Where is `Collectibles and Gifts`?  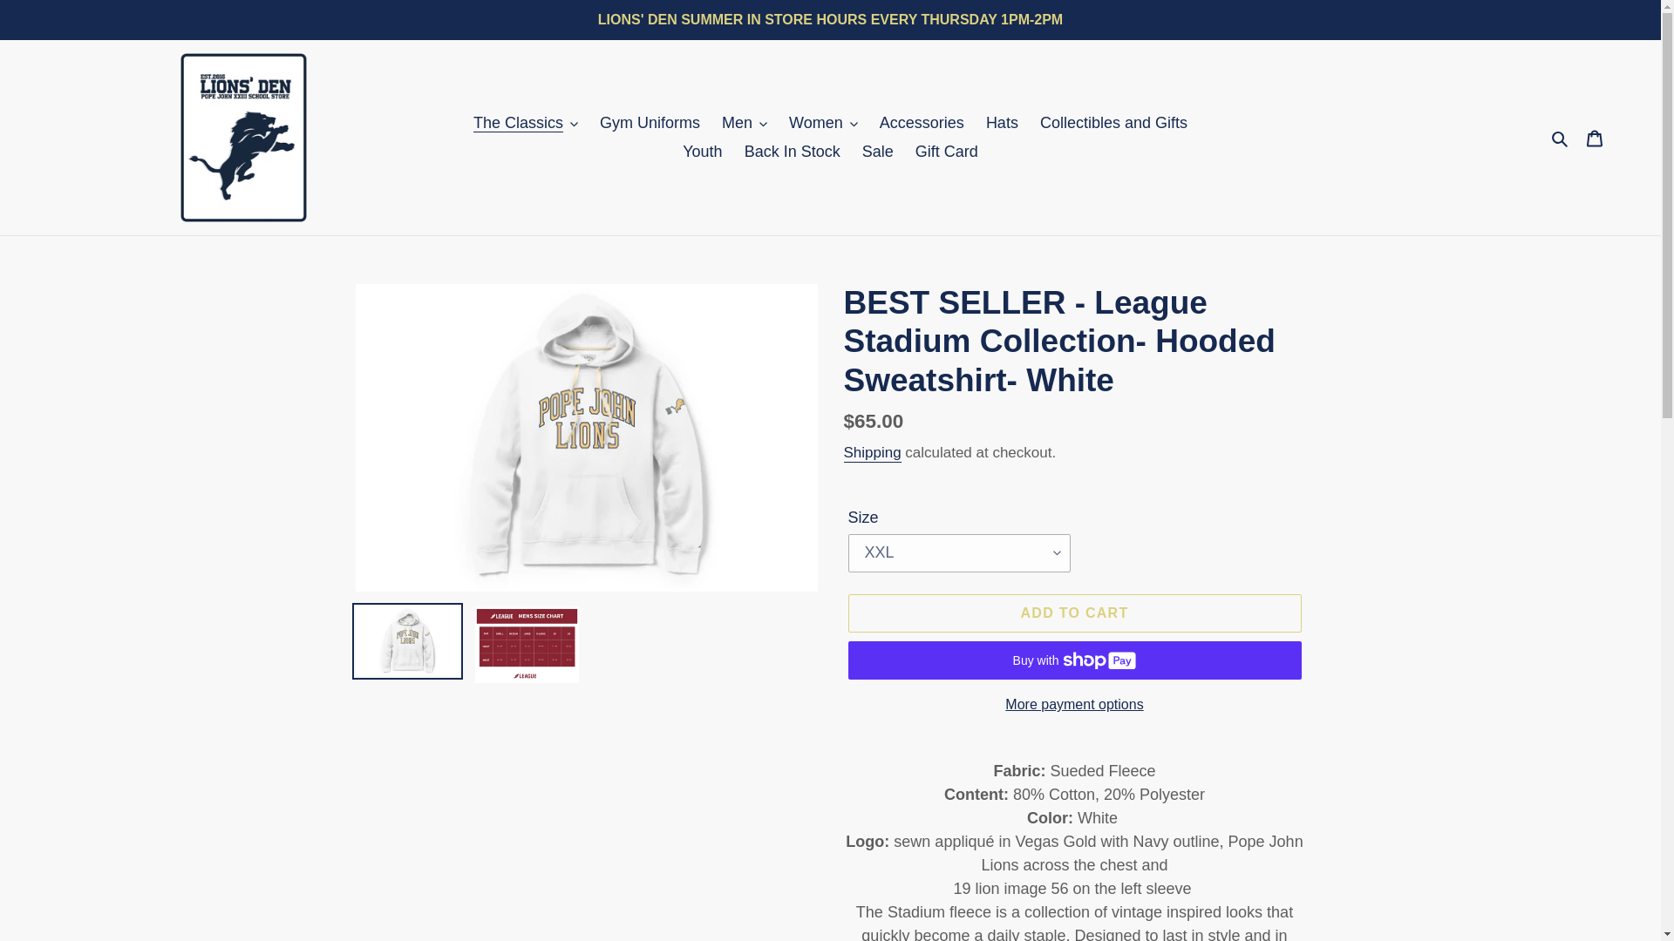 Collectibles and Gifts is located at coordinates (1113, 123).